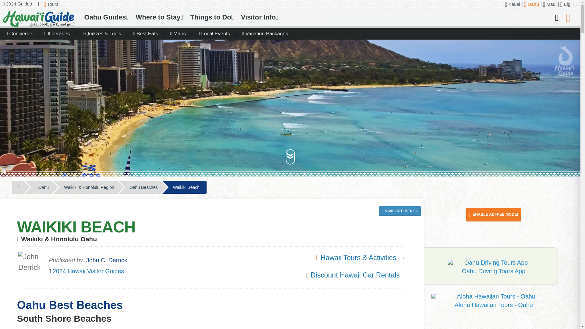 The width and height of the screenshot is (585, 329). What do you see at coordinates (159, 17) in the screenshot?
I see `Where to Stay` at bounding box center [159, 17].